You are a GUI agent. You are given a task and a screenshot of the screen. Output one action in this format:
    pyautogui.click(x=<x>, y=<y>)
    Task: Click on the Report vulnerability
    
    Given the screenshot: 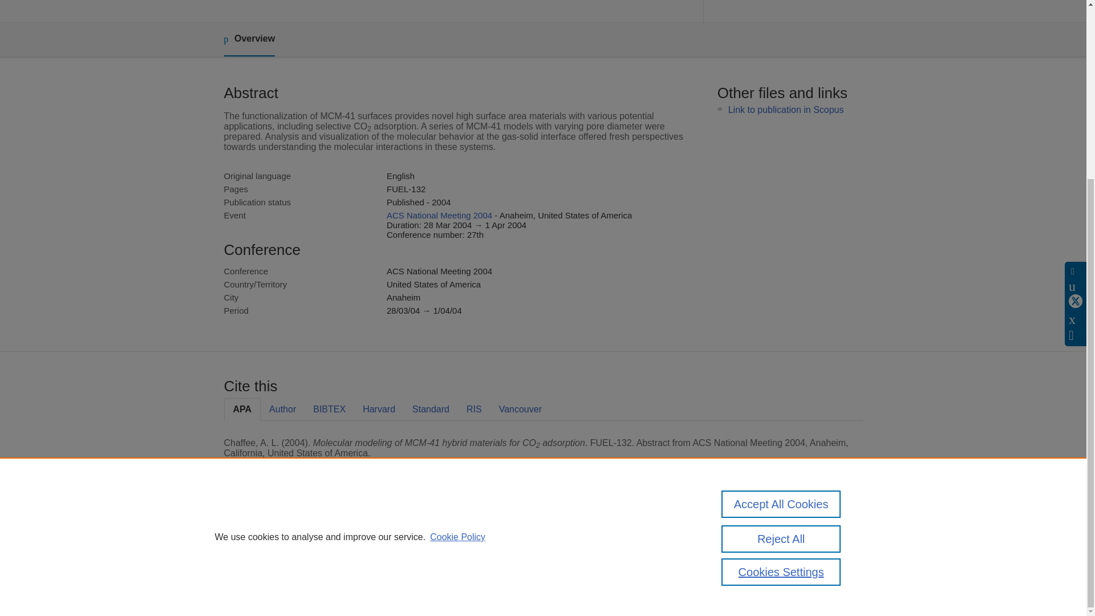 What is the action you would take?
    pyautogui.click(x=752, y=572)
    